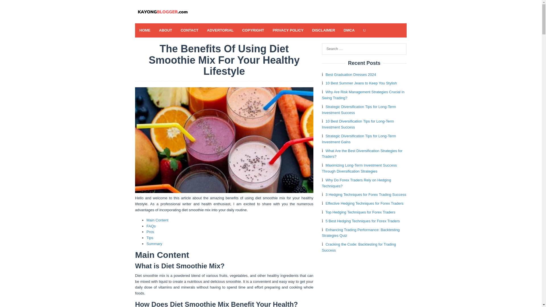 Image resolution: width=546 pixels, height=307 pixels. Describe the element at coordinates (157, 220) in the screenshot. I see `Main Content` at that location.